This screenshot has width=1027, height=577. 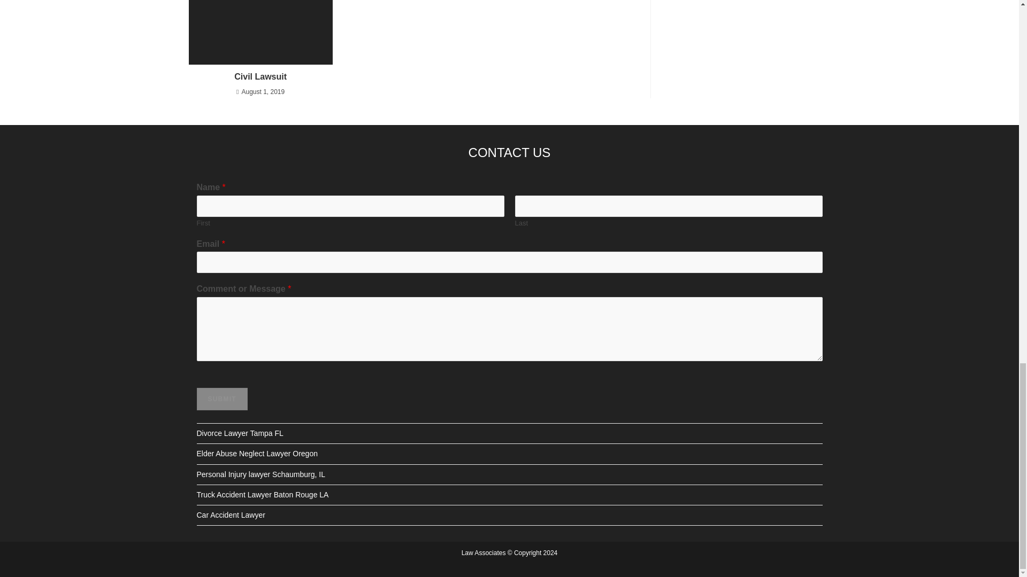 What do you see at coordinates (261, 474) in the screenshot?
I see `Personal Injury lawyer Schaumburg, IL` at bounding box center [261, 474].